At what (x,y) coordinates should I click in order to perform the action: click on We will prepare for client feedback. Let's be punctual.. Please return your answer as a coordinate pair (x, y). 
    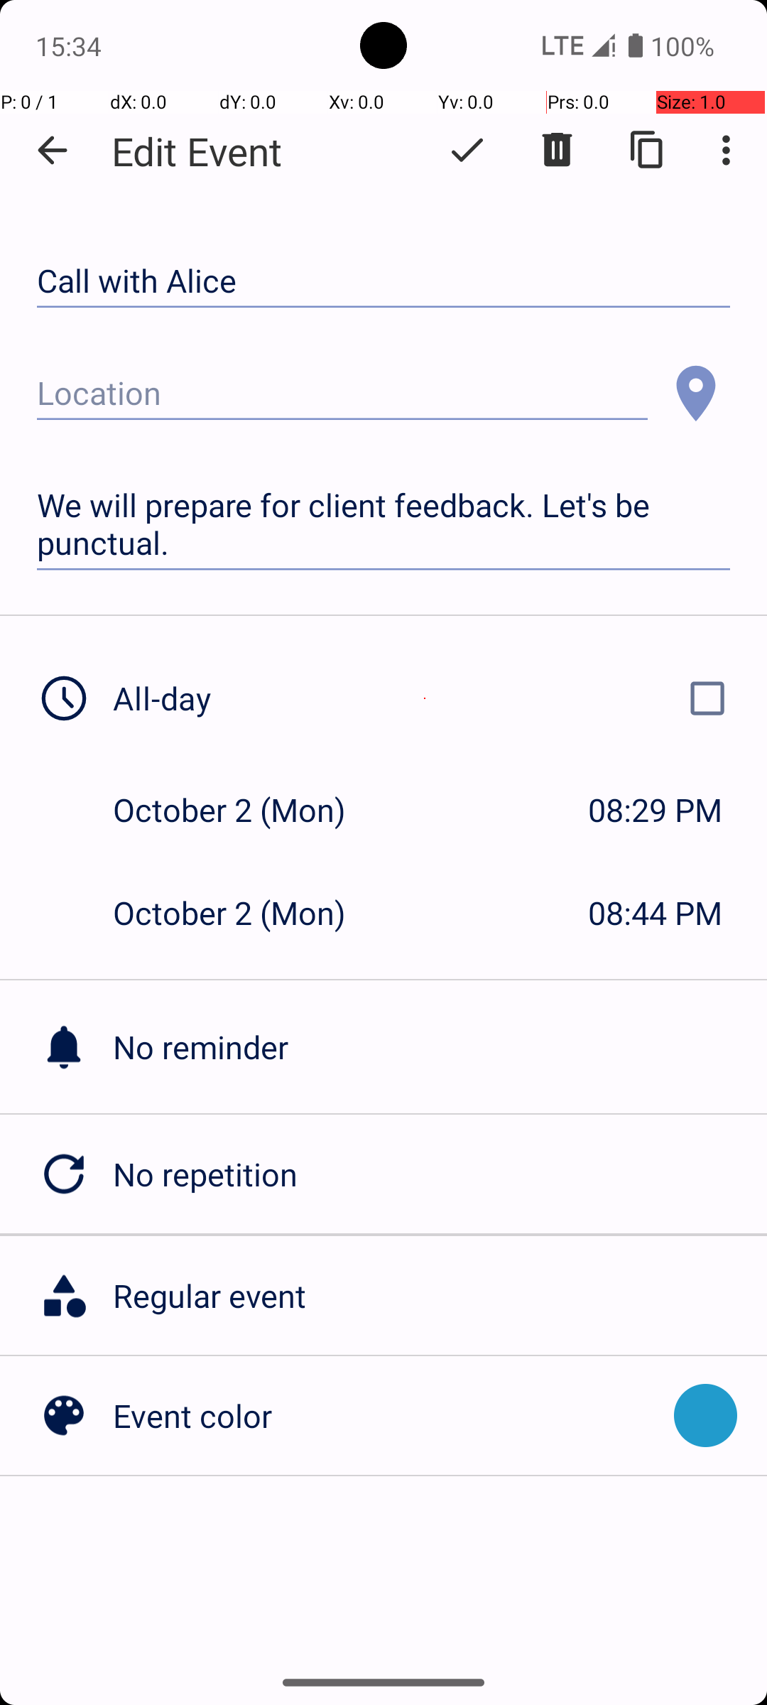
    Looking at the image, I should click on (383, 524).